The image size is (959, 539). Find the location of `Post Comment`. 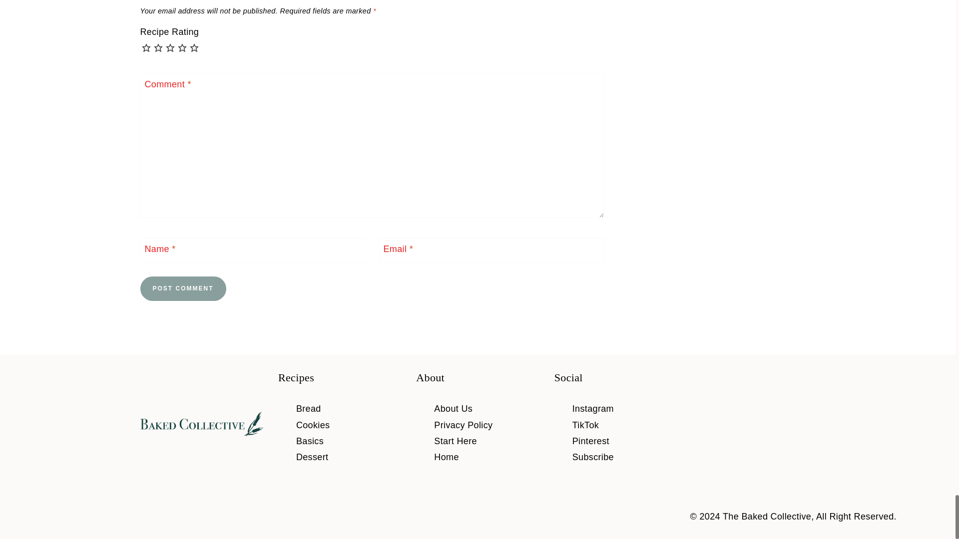

Post Comment is located at coordinates (183, 288).